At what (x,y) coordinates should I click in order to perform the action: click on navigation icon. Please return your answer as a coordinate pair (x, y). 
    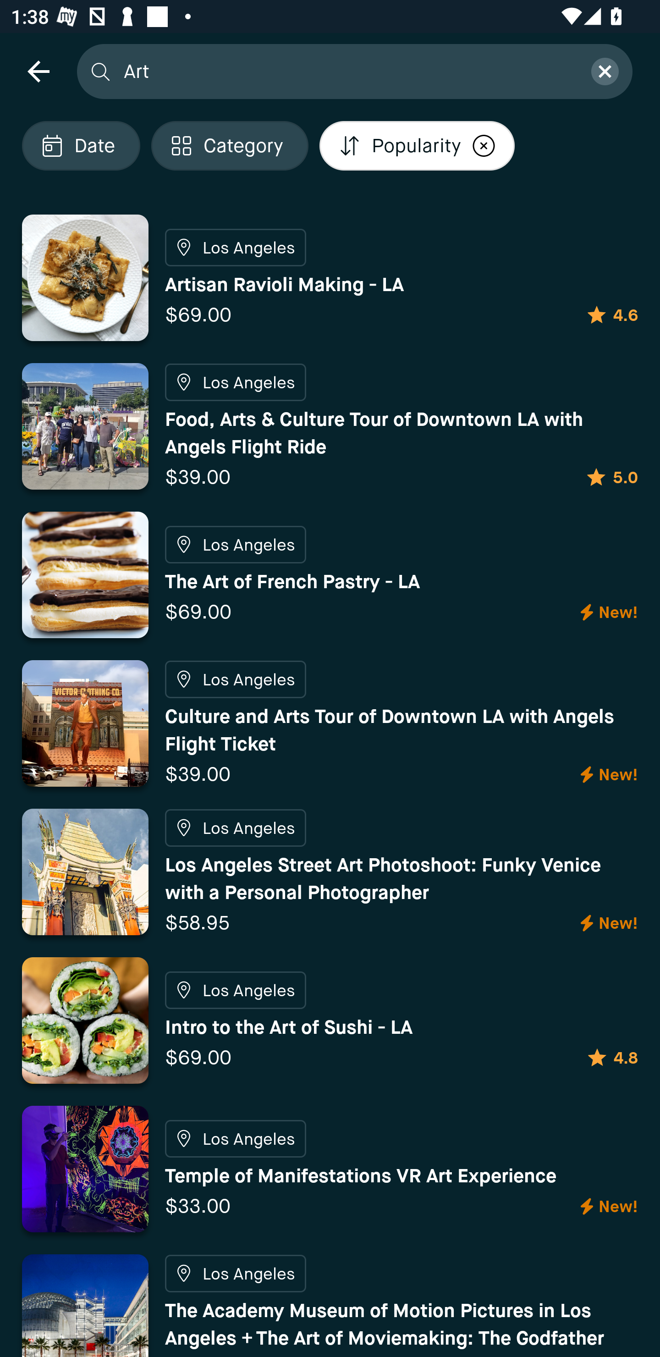
    Looking at the image, I should click on (38, 71).